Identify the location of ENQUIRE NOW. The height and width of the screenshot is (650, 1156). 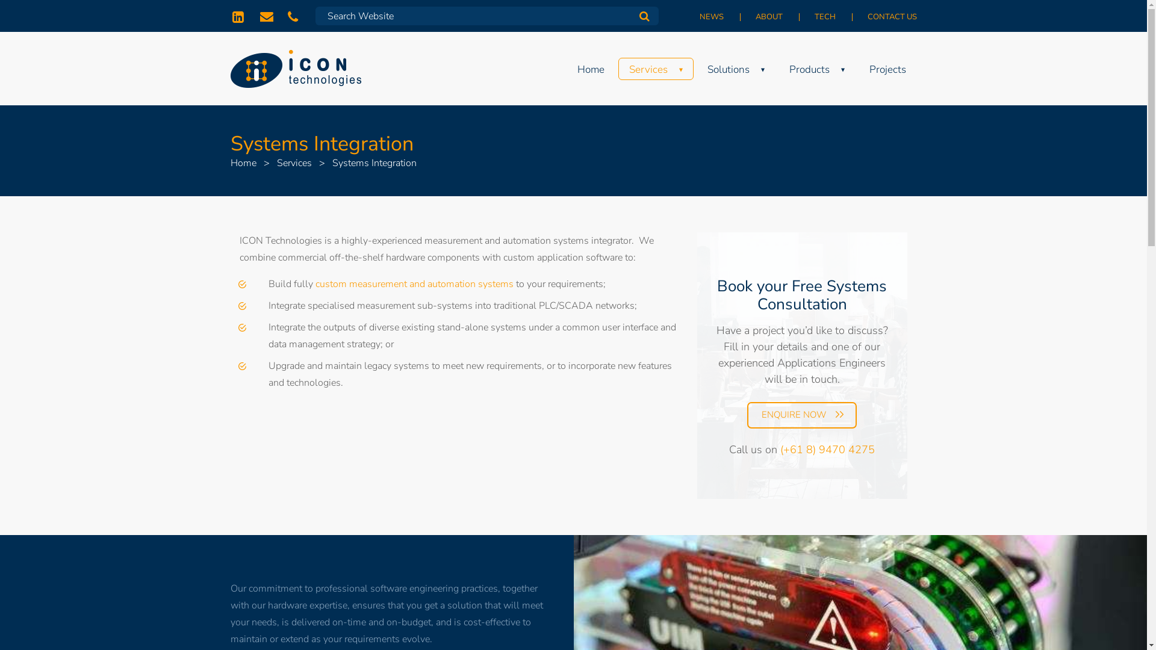
(802, 415).